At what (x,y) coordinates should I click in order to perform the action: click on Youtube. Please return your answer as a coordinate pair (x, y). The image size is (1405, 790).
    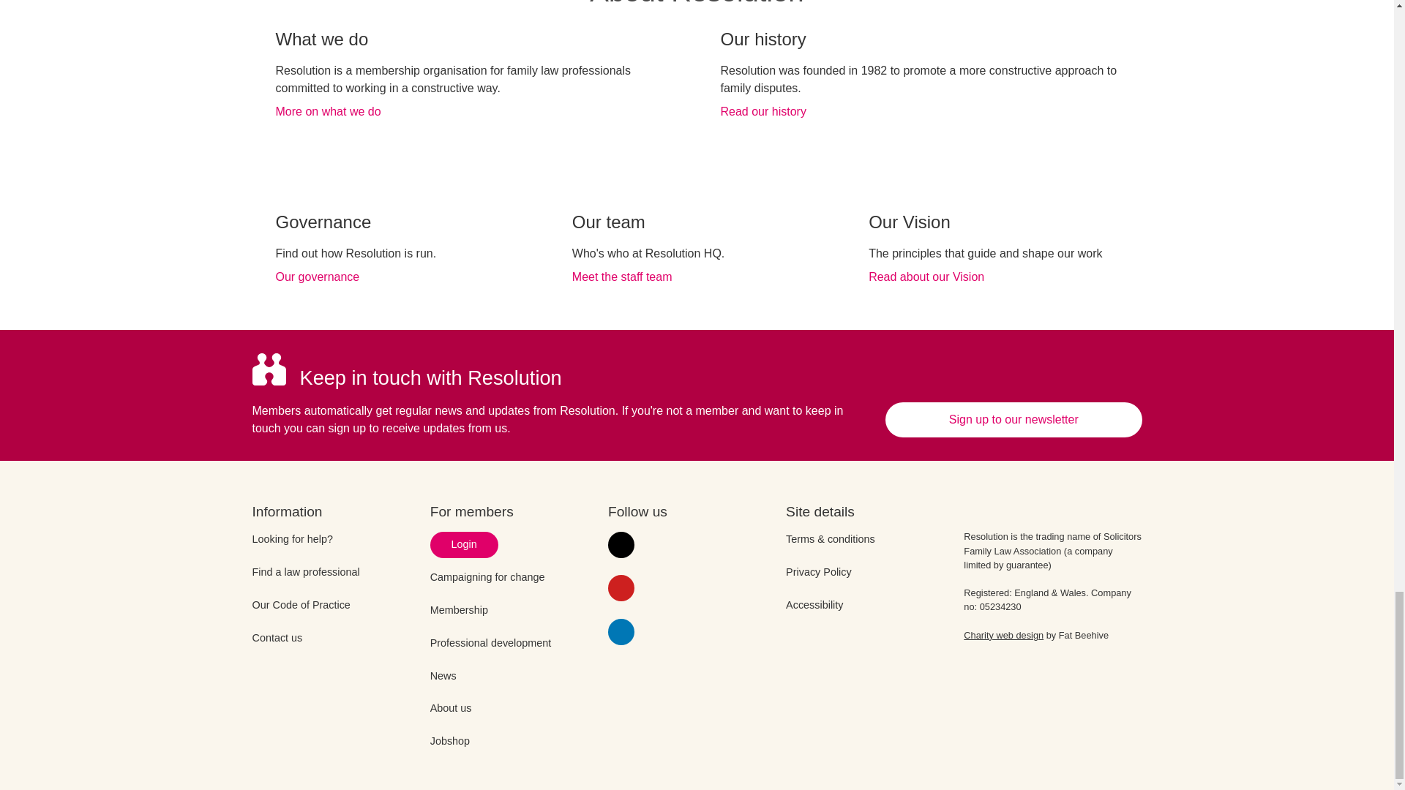
    Looking at the image, I should click on (621, 588).